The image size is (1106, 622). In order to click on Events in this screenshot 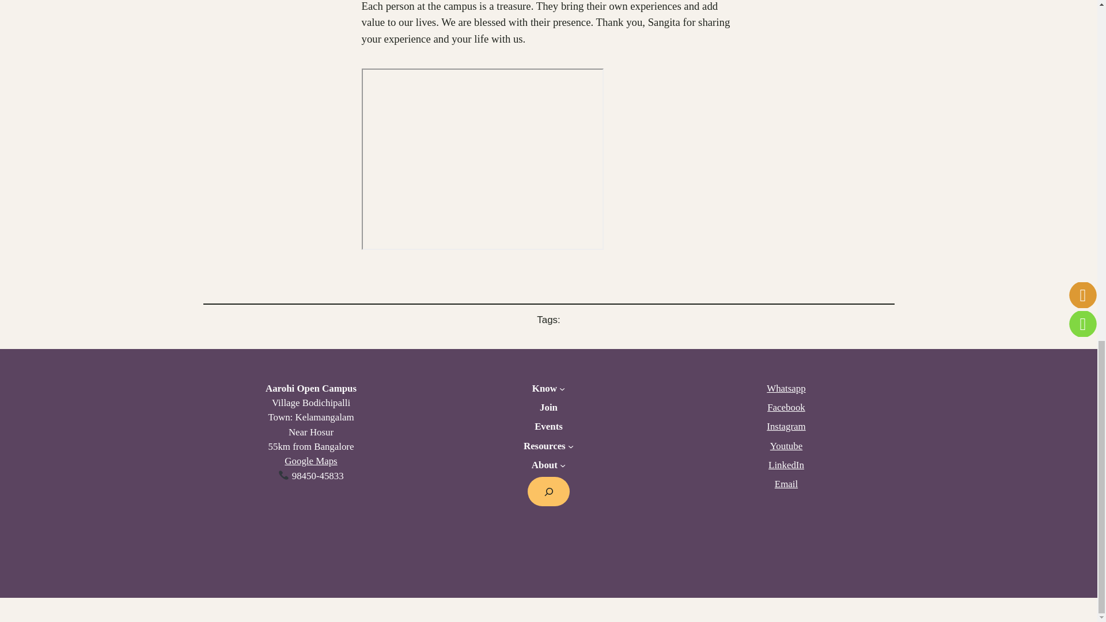, I will do `click(548, 426)`.